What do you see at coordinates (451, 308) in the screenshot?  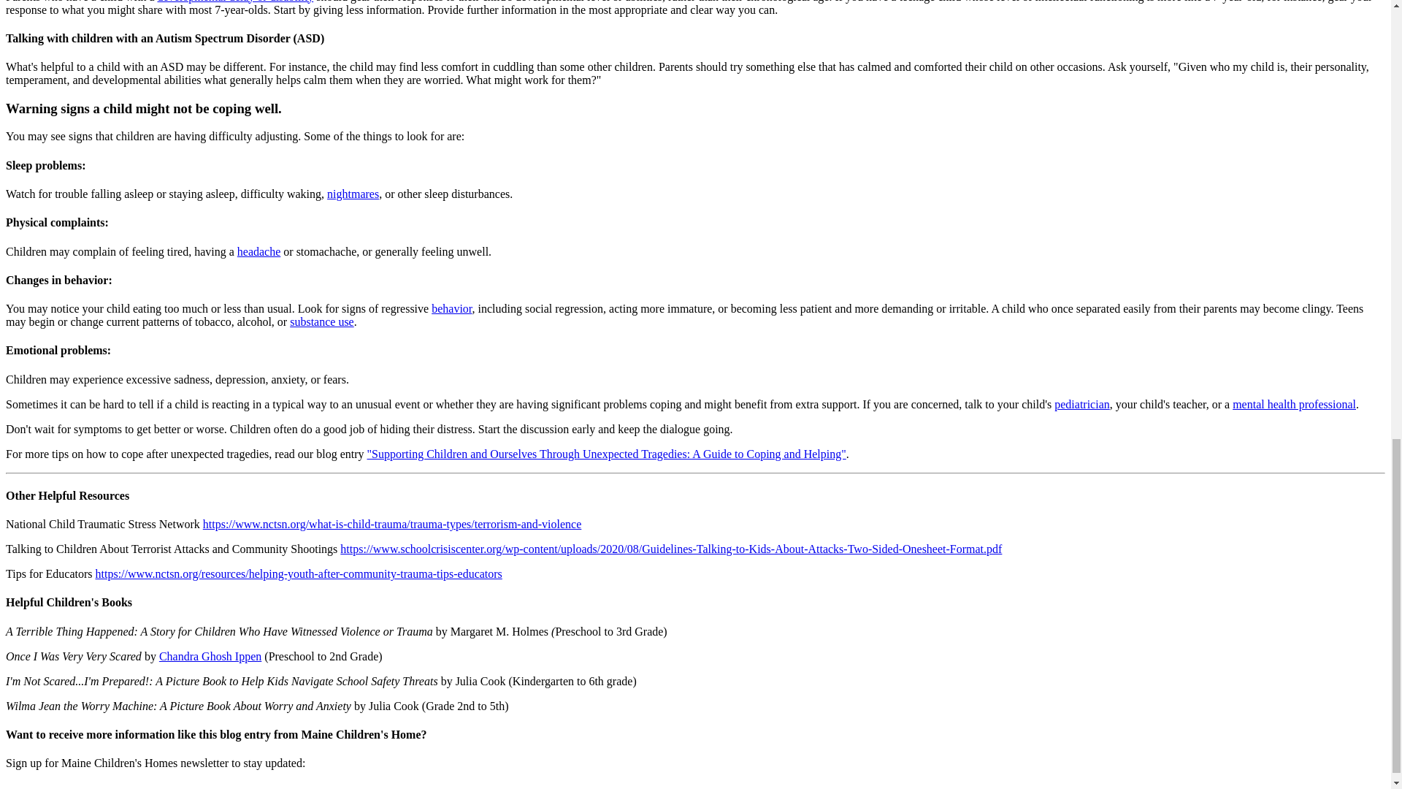 I see `behavior` at bounding box center [451, 308].